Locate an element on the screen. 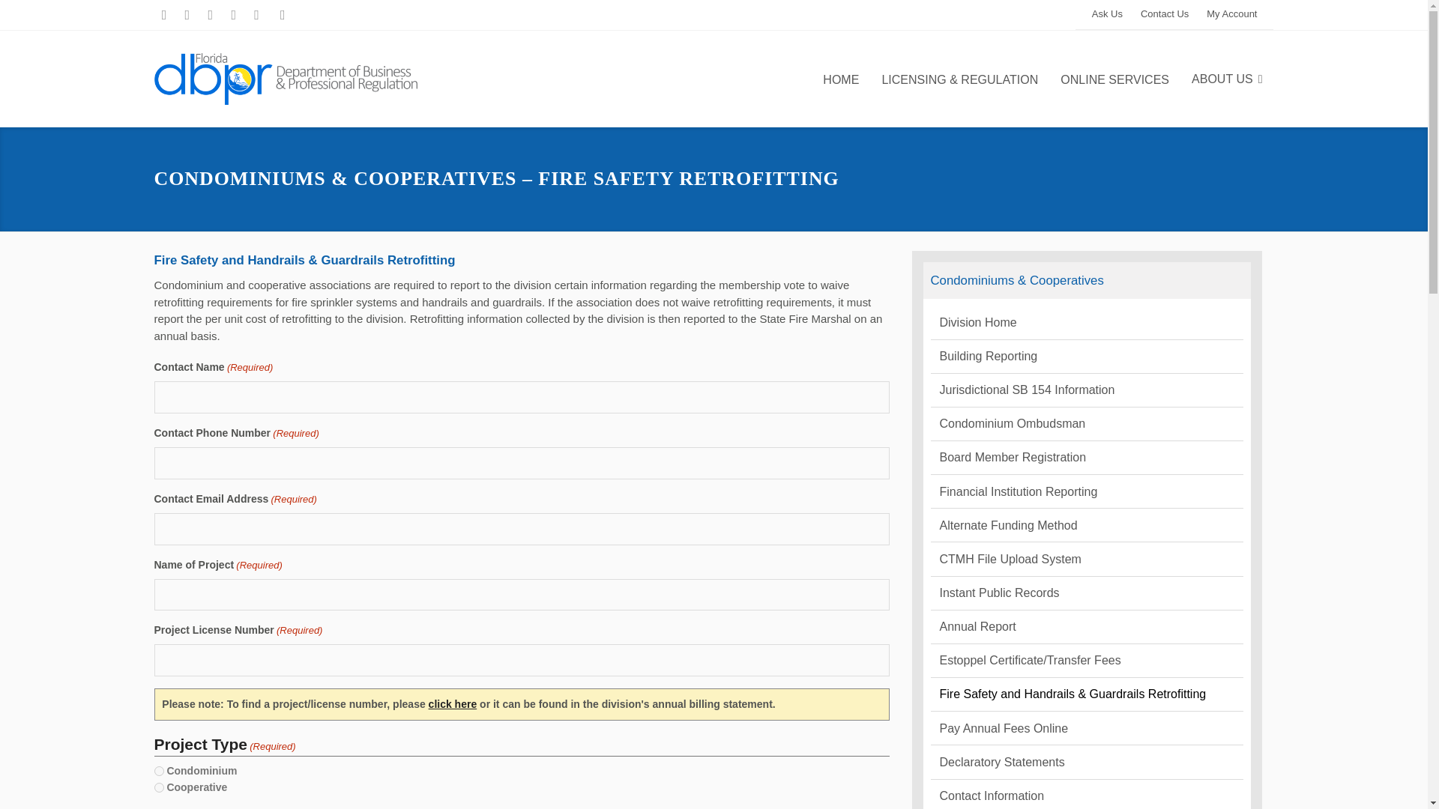 This screenshot has height=809, width=1439. Connect On LinkedIn is located at coordinates (1174, 15).